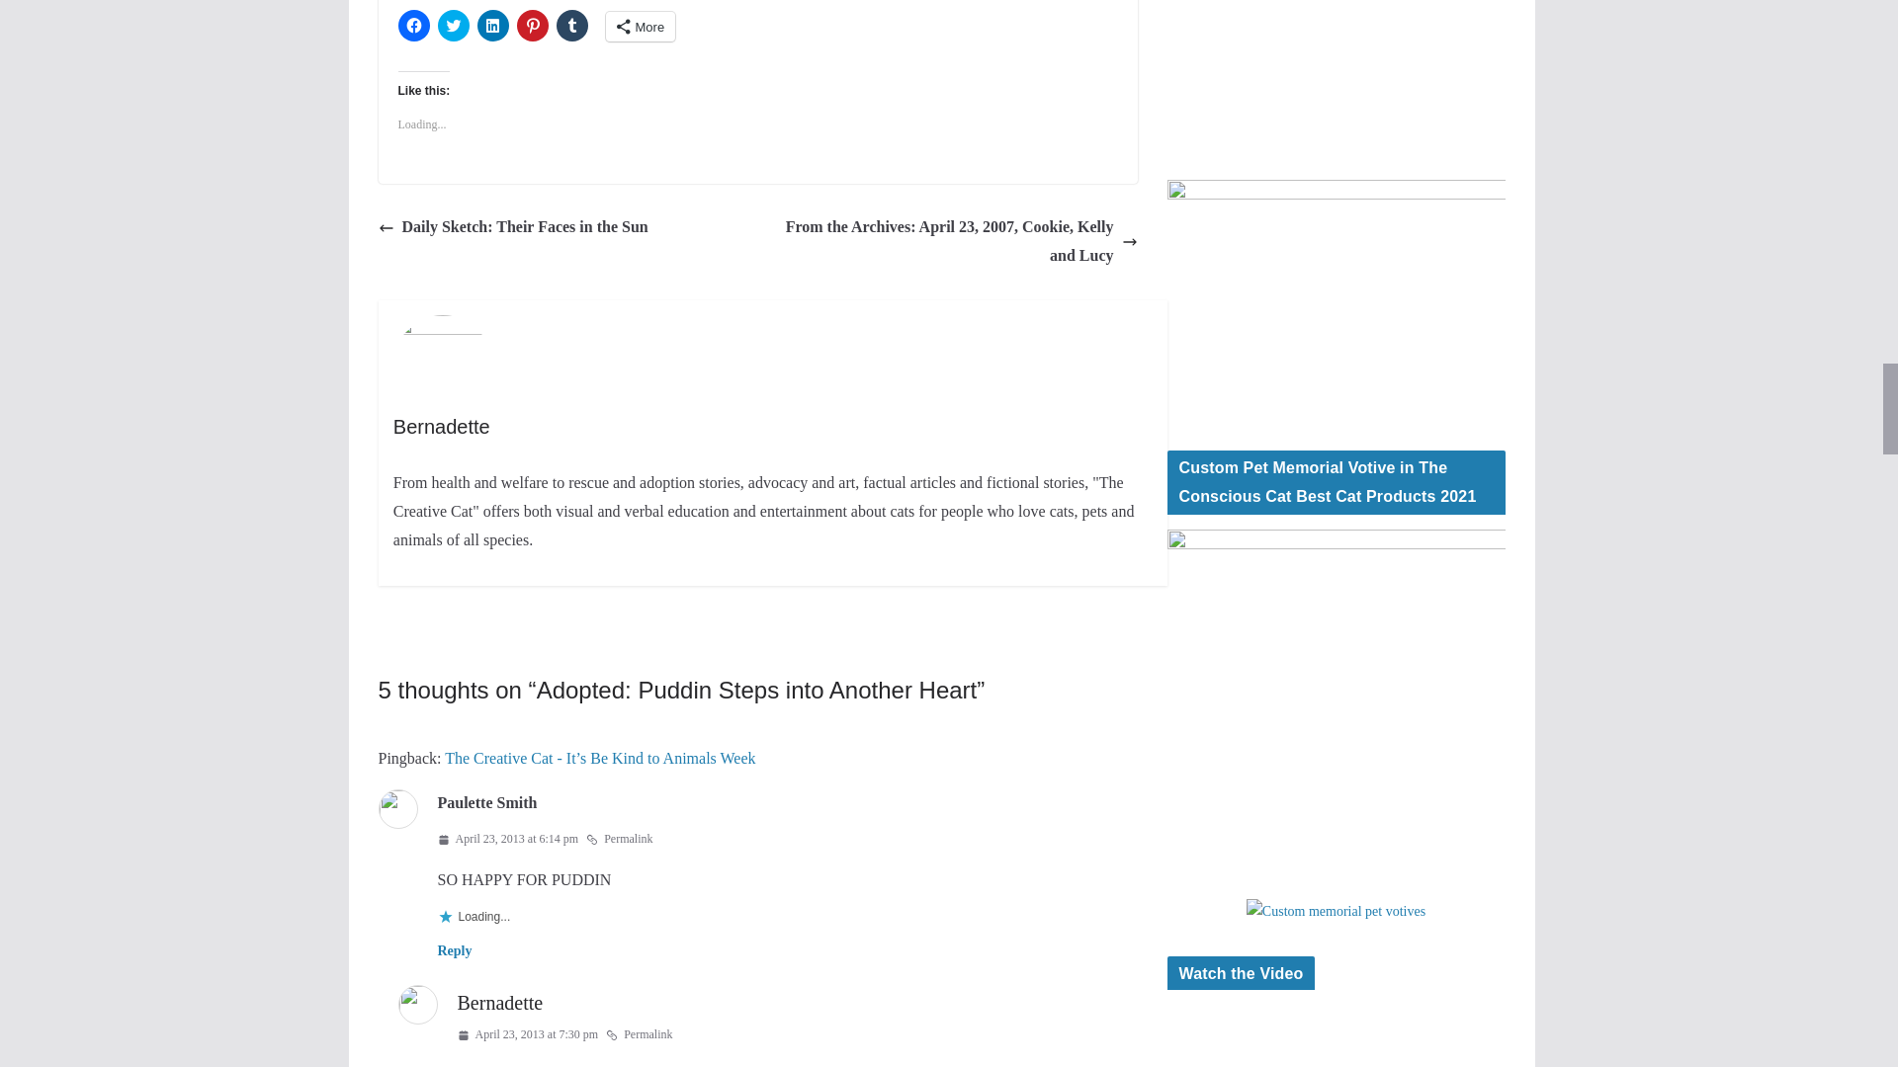  What do you see at coordinates (412, 26) in the screenshot?
I see `Click to share on Facebook` at bounding box center [412, 26].